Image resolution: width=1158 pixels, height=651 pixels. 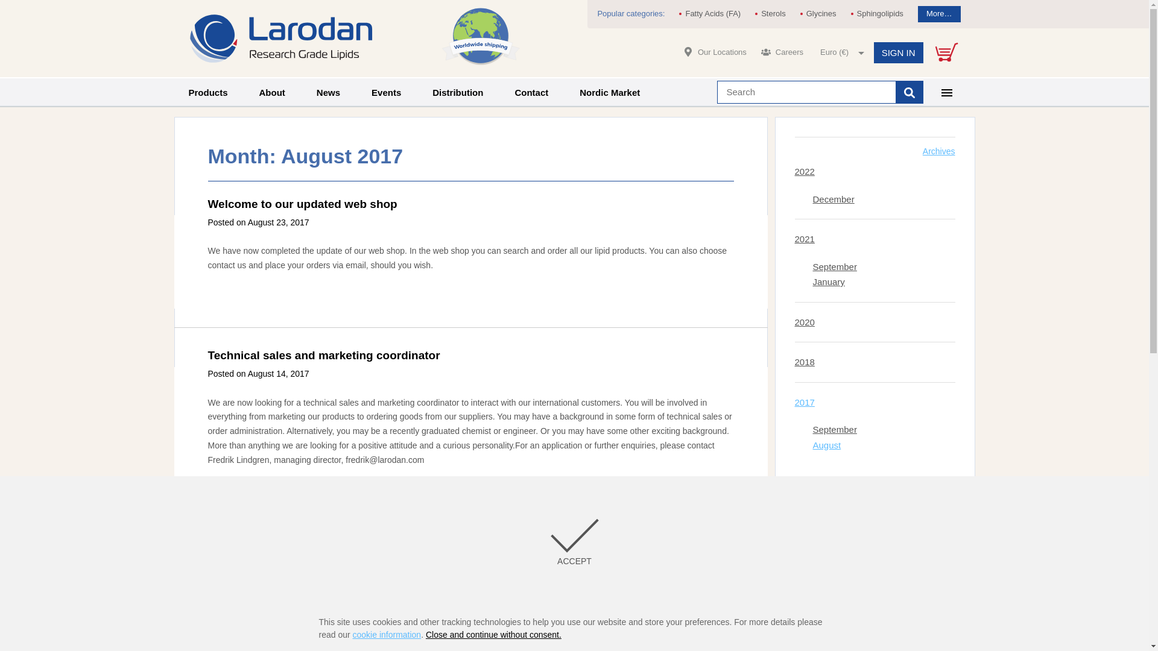 What do you see at coordinates (818, 13) in the screenshot?
I see `Glycines` at bounding box center [818, 13].